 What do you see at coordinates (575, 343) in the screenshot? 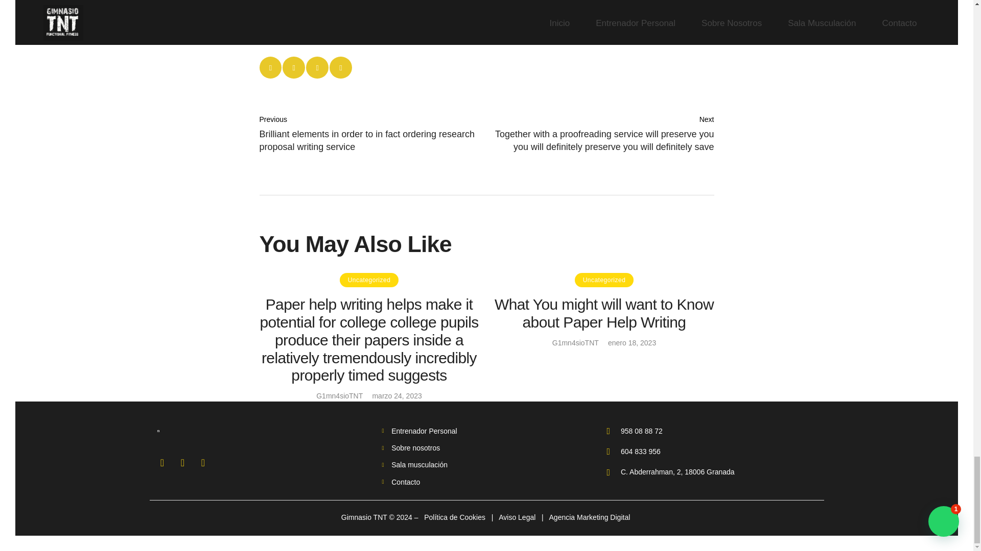
I see `G1mn4sioTNT` at bounding box center [575, 343].